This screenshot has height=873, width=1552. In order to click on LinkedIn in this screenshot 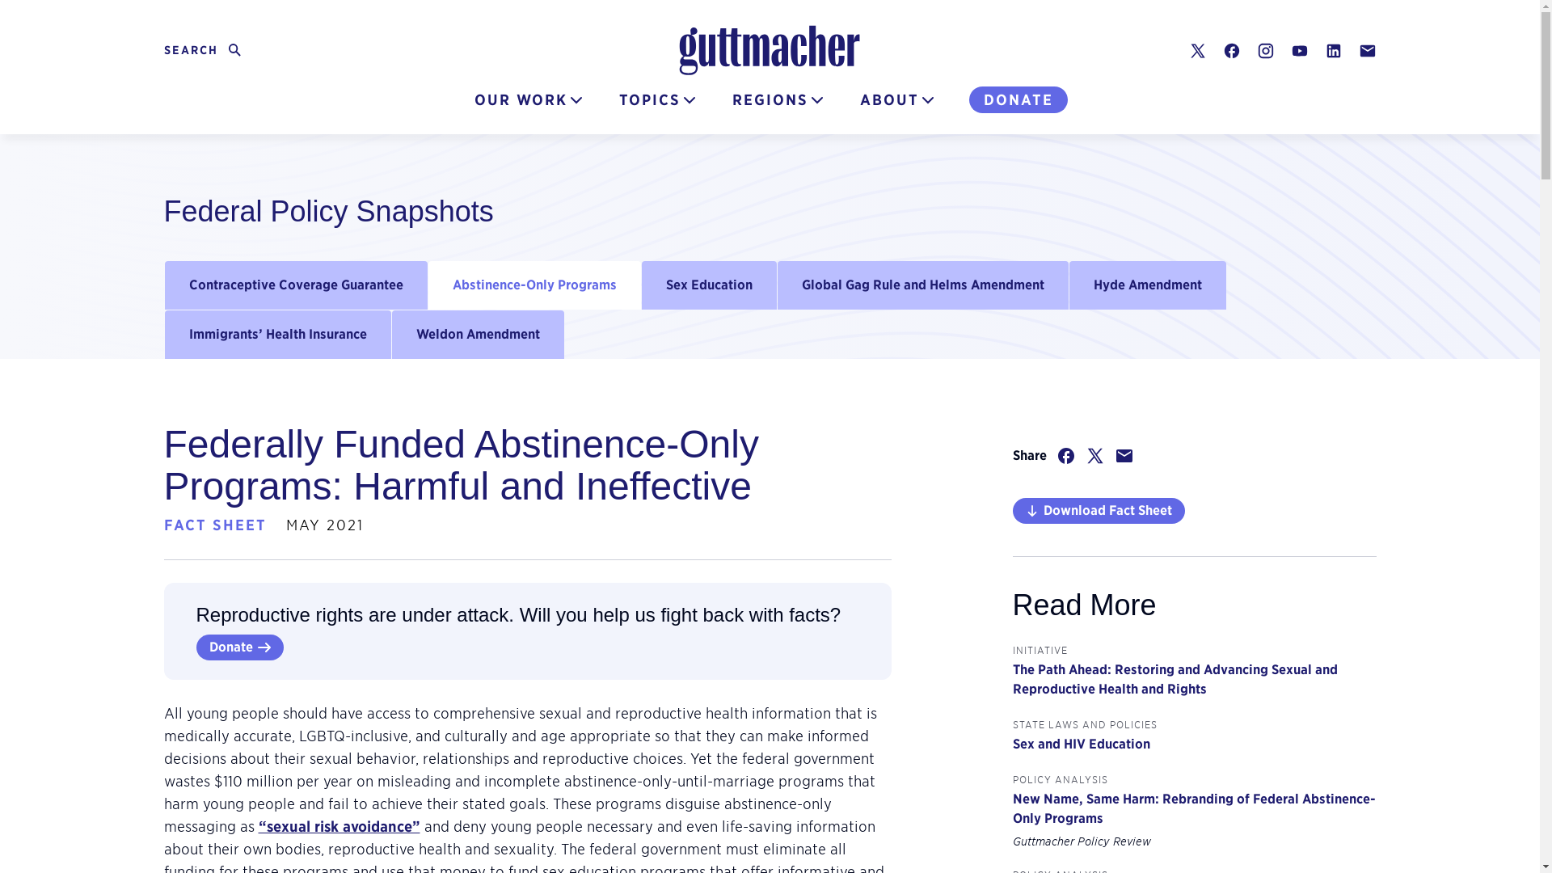, I will do `click(1332, 50)`.